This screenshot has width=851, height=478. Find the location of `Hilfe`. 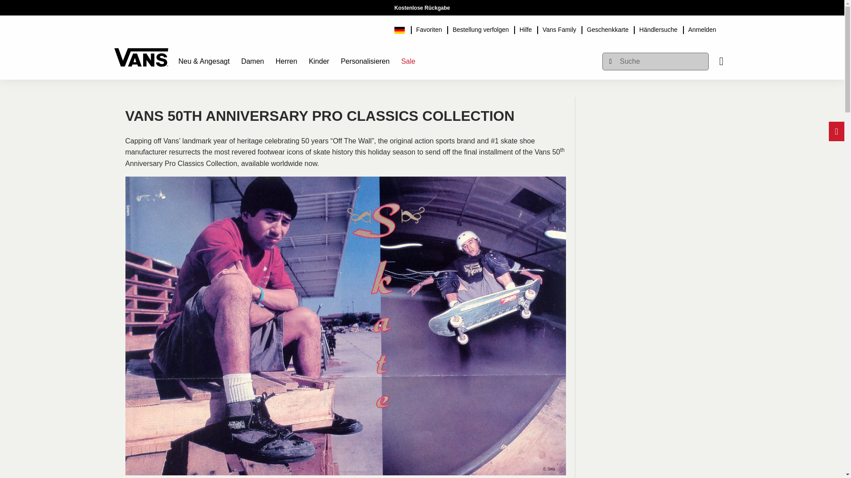

Hilfe is located at coordinates (525, 28).